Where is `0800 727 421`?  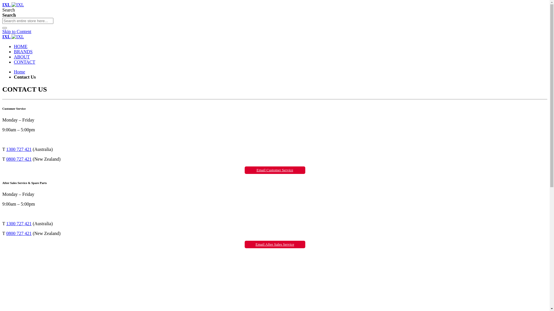
0800 727 421 is located at coordinates (19, 159).